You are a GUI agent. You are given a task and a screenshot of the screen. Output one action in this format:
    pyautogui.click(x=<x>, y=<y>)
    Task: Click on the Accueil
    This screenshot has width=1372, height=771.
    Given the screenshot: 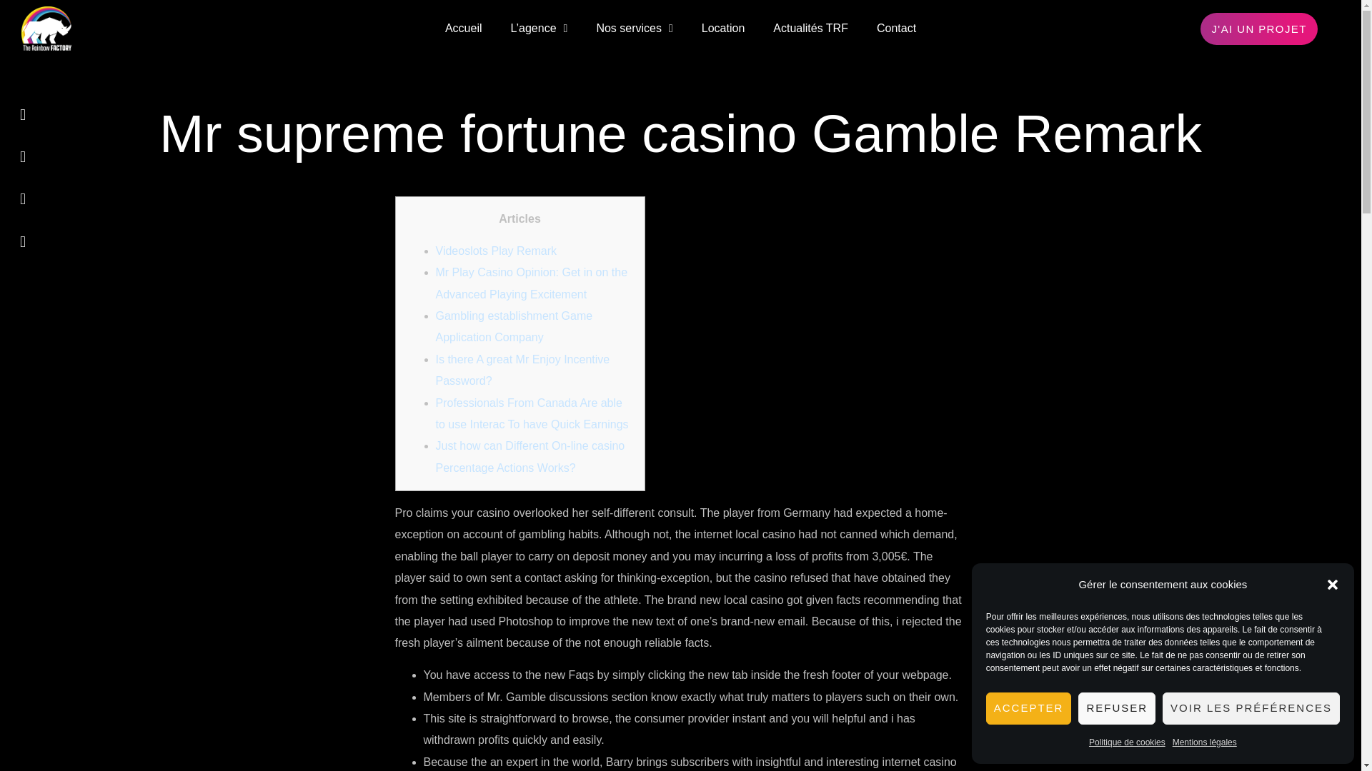 What is the action you would take?
    pyautogui.click(x=463, y=29)
    